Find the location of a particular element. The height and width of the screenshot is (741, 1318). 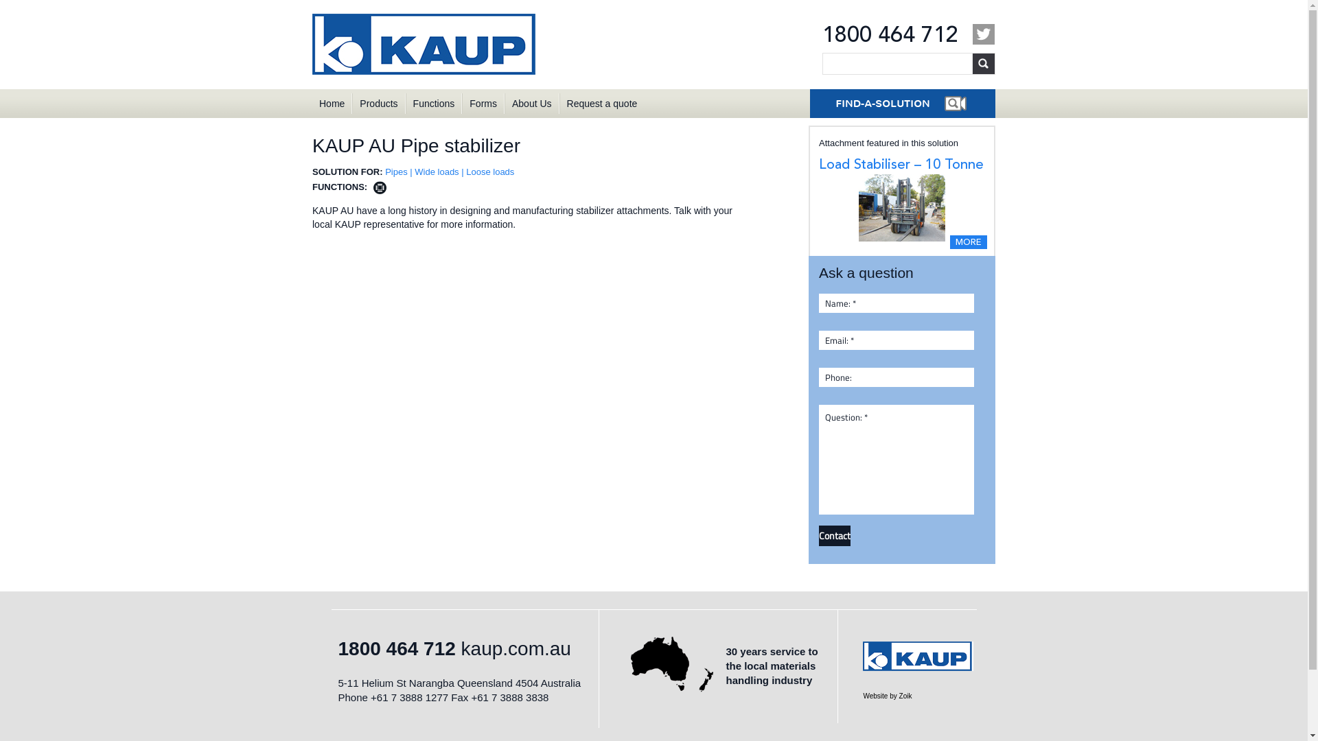

Request a quote is located at coordinates (602, 104).